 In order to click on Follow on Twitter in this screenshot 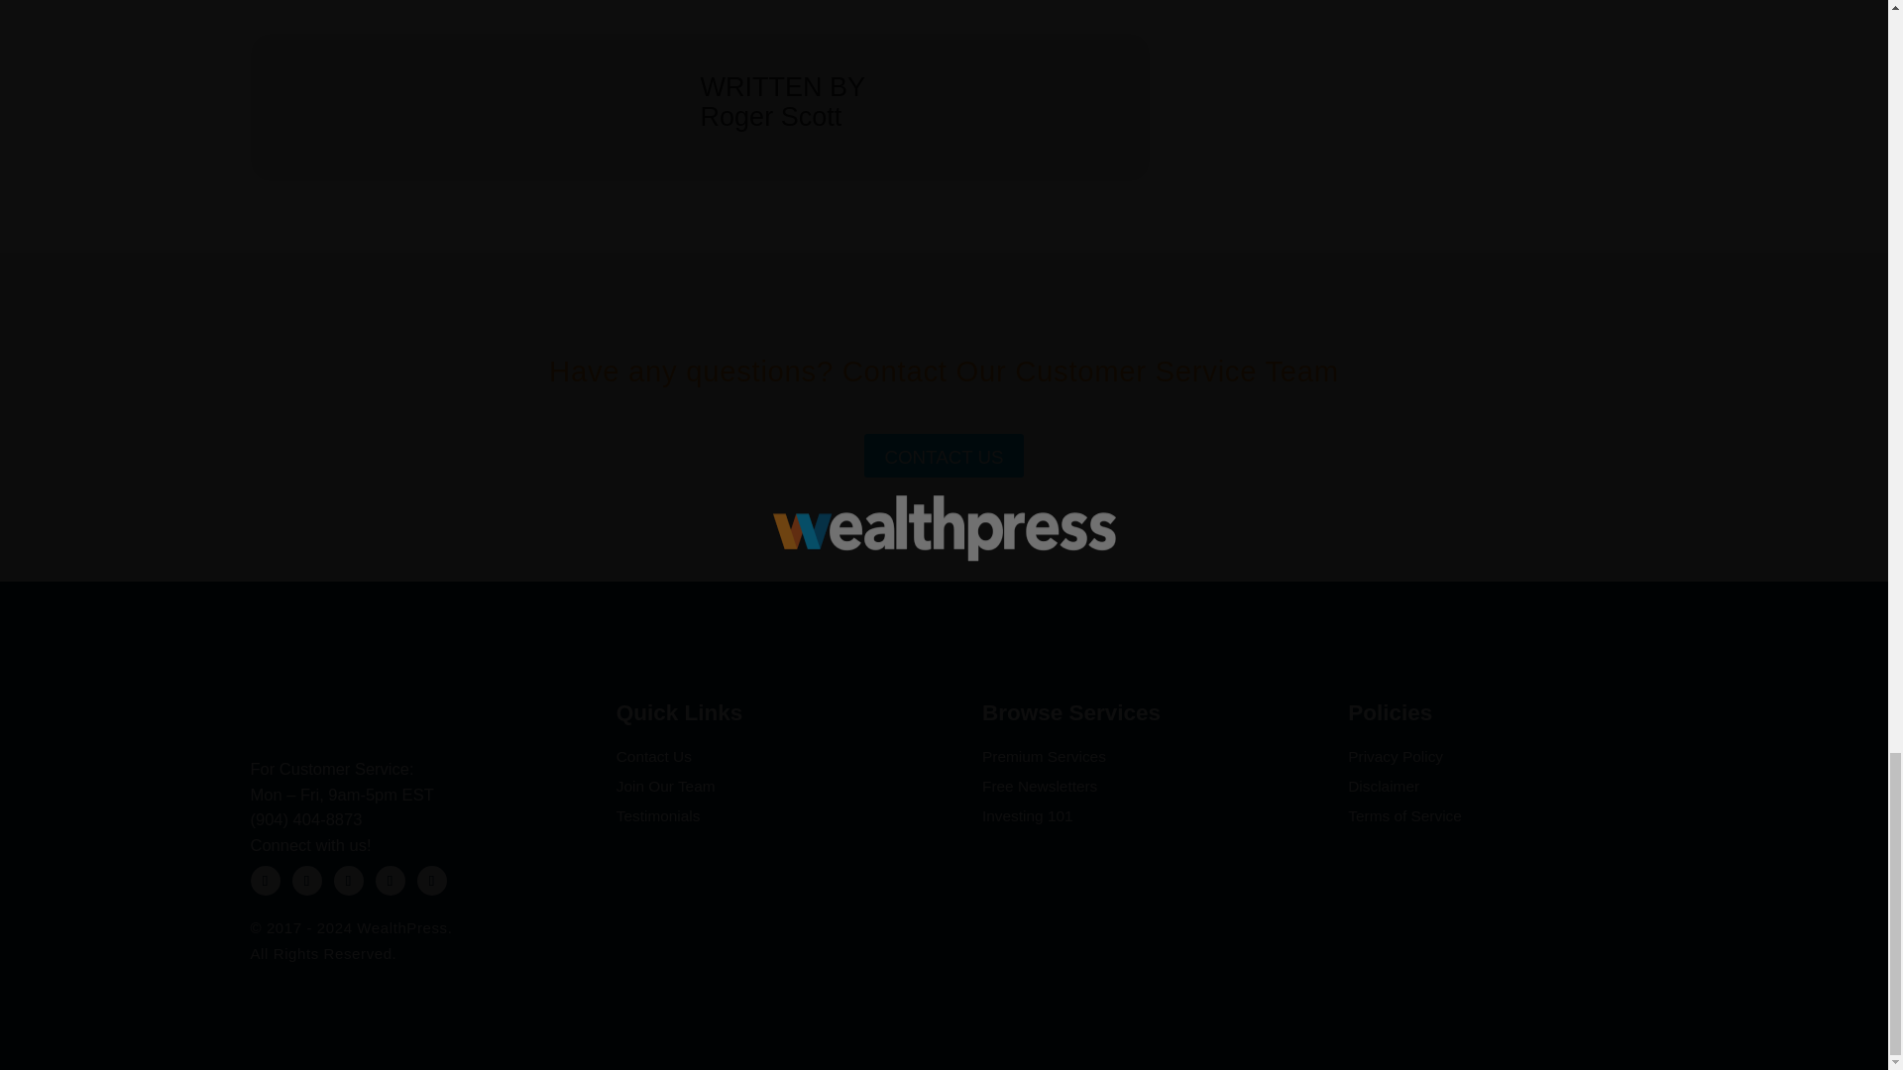, I will do `click(305, 880)`.